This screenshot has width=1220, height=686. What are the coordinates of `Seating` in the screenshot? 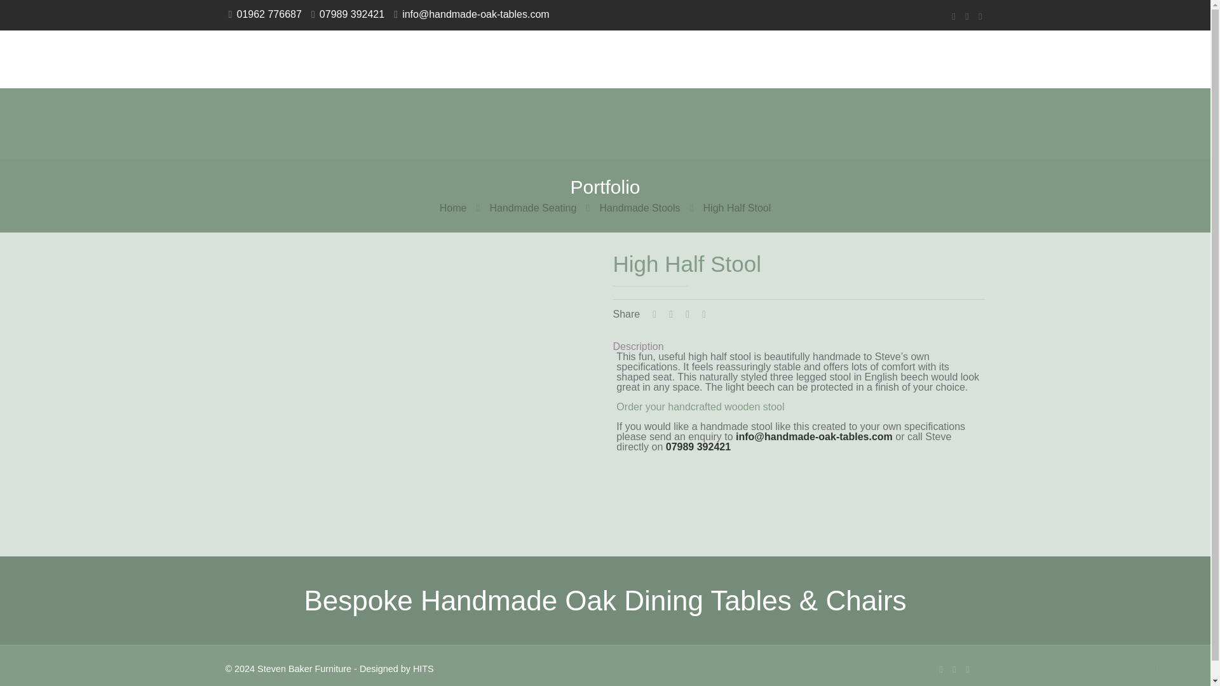 It's located at (520, 58).